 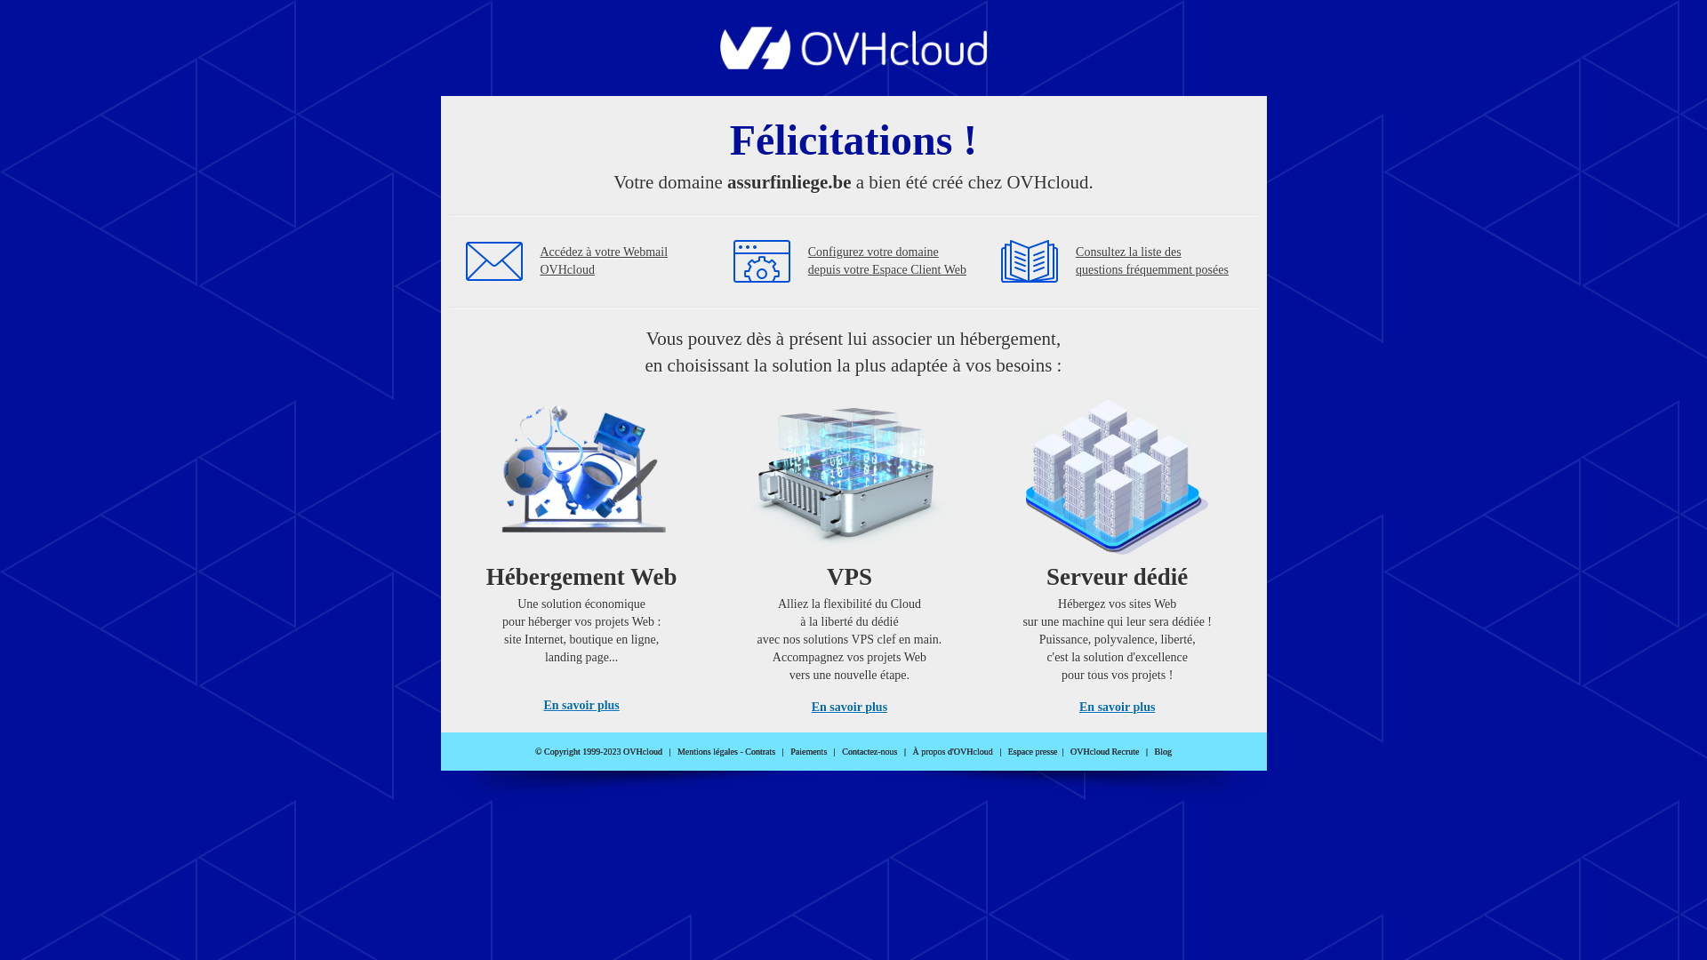 I want to click on En savoir plus, so click(x=850, y=708).